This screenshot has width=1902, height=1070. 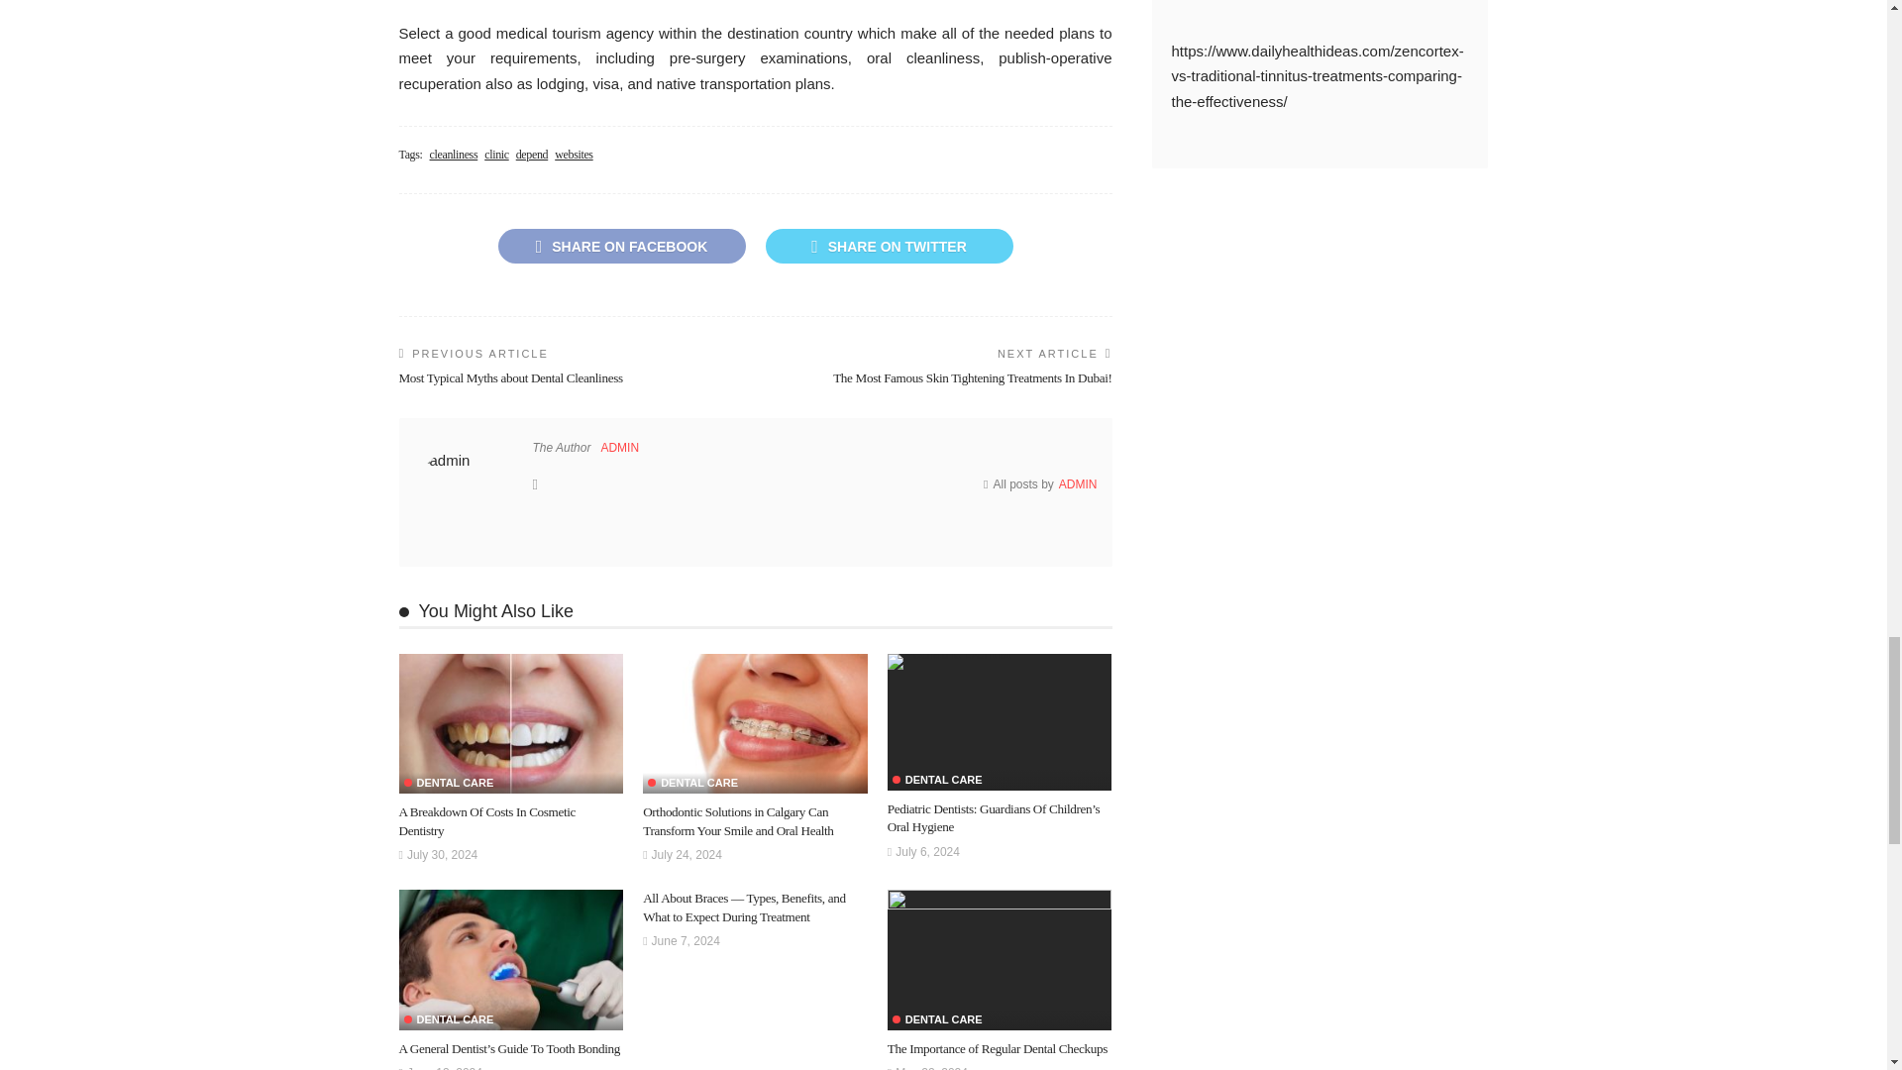 I want to click on websites, so click(x=573, y=155).